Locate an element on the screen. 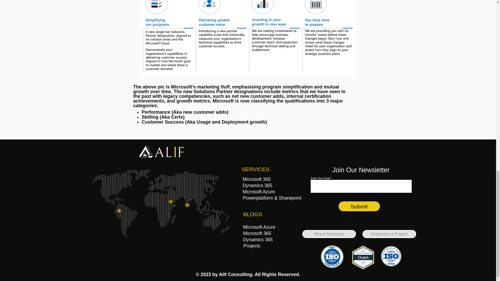 This screenshot has width=500, height=281. Dynamics 365 is located at coordinates (258, 239).